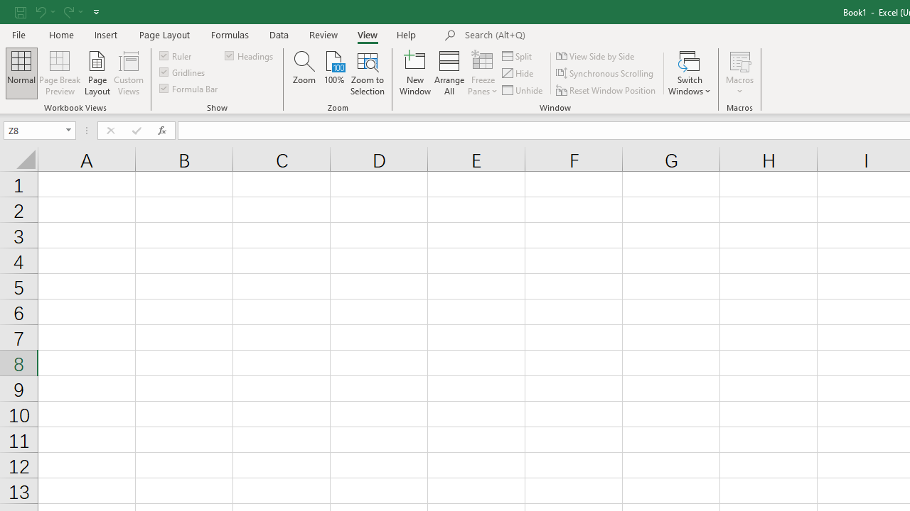 Image resolution: width=910 pixels, height=511 pixels. I want to click on Ruler, so click(176, 55).